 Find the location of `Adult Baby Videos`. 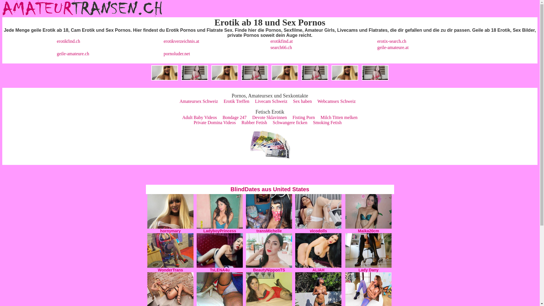

Adult Baby Videos is located at coordinates (199, 117).